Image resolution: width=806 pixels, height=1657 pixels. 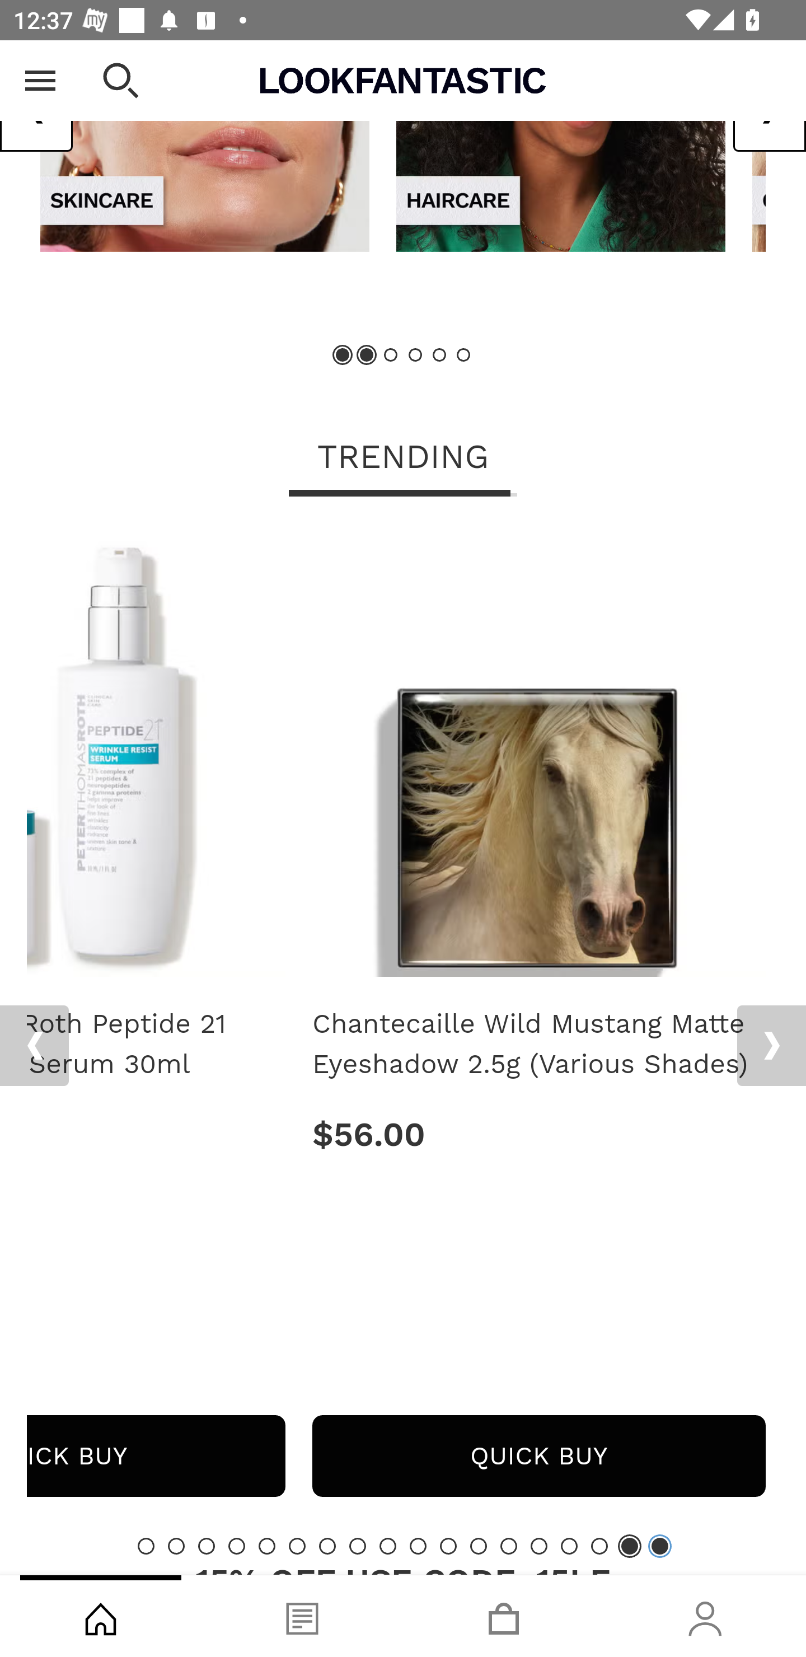 What do you see at coordinates (599, 1546) in the screenshot?
I see `Slide 16` at bounding box center [599, 1546].